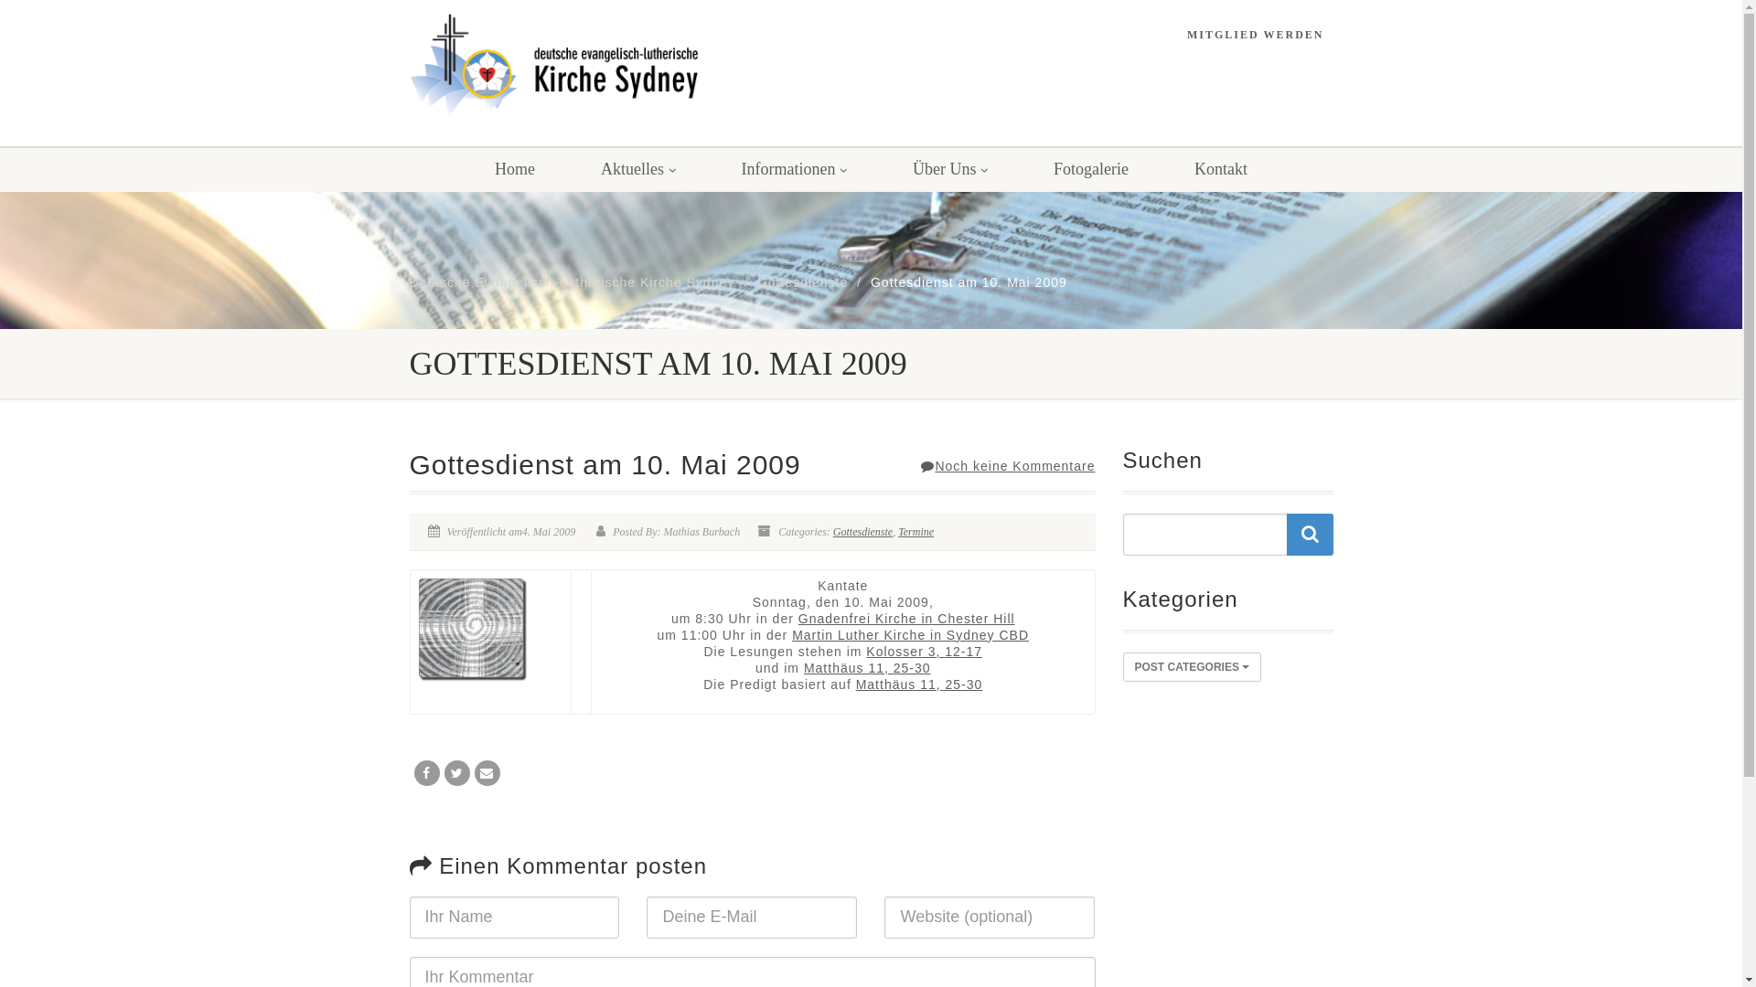 This screenshot has width=1756, height=987. I want to click on Aktuelles, so click(638, 169).